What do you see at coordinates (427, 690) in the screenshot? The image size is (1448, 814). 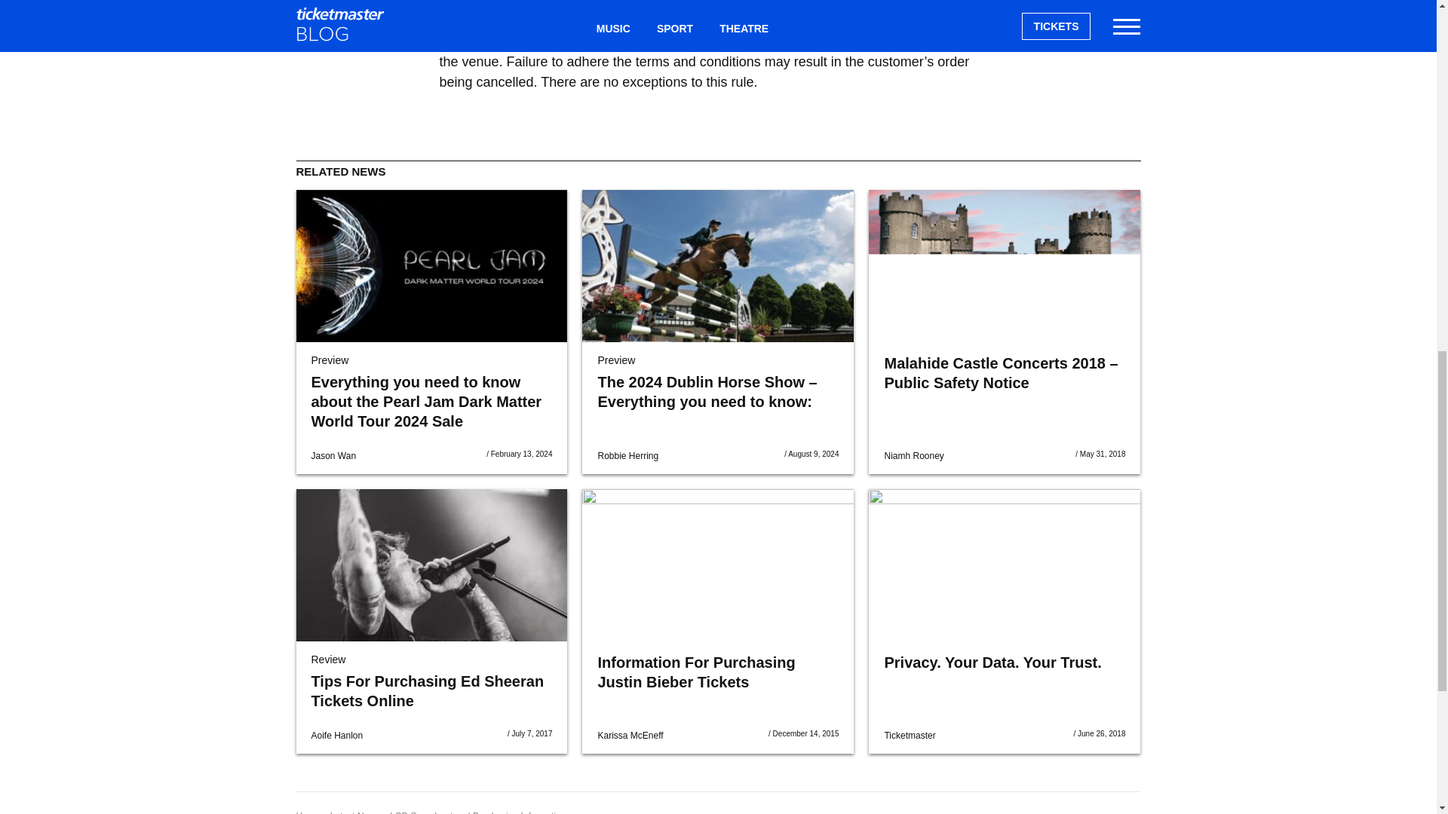 I see `Tips For Purchasing Ed Sheeran Tickets Online` at bounding box center [427, 690].